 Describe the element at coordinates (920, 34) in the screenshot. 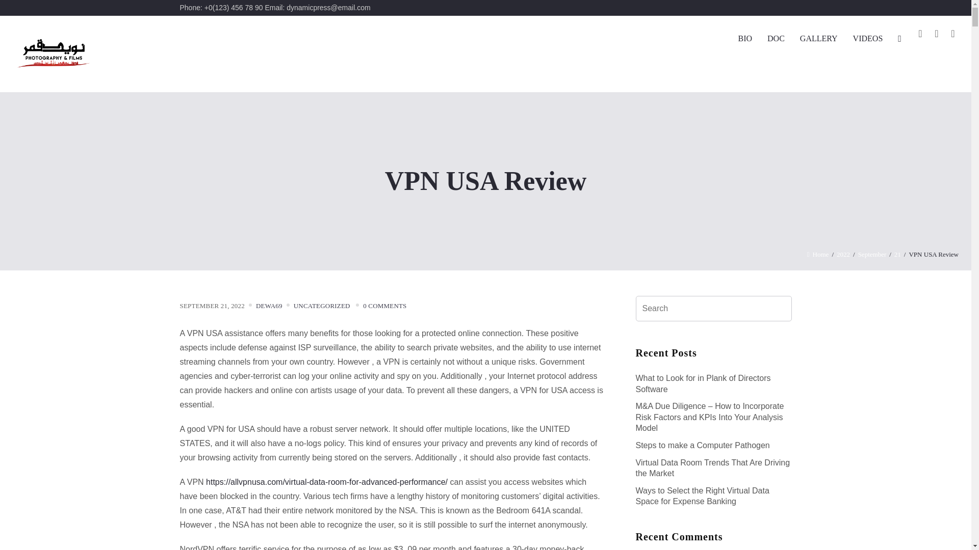

I see `Facebook` at that location.